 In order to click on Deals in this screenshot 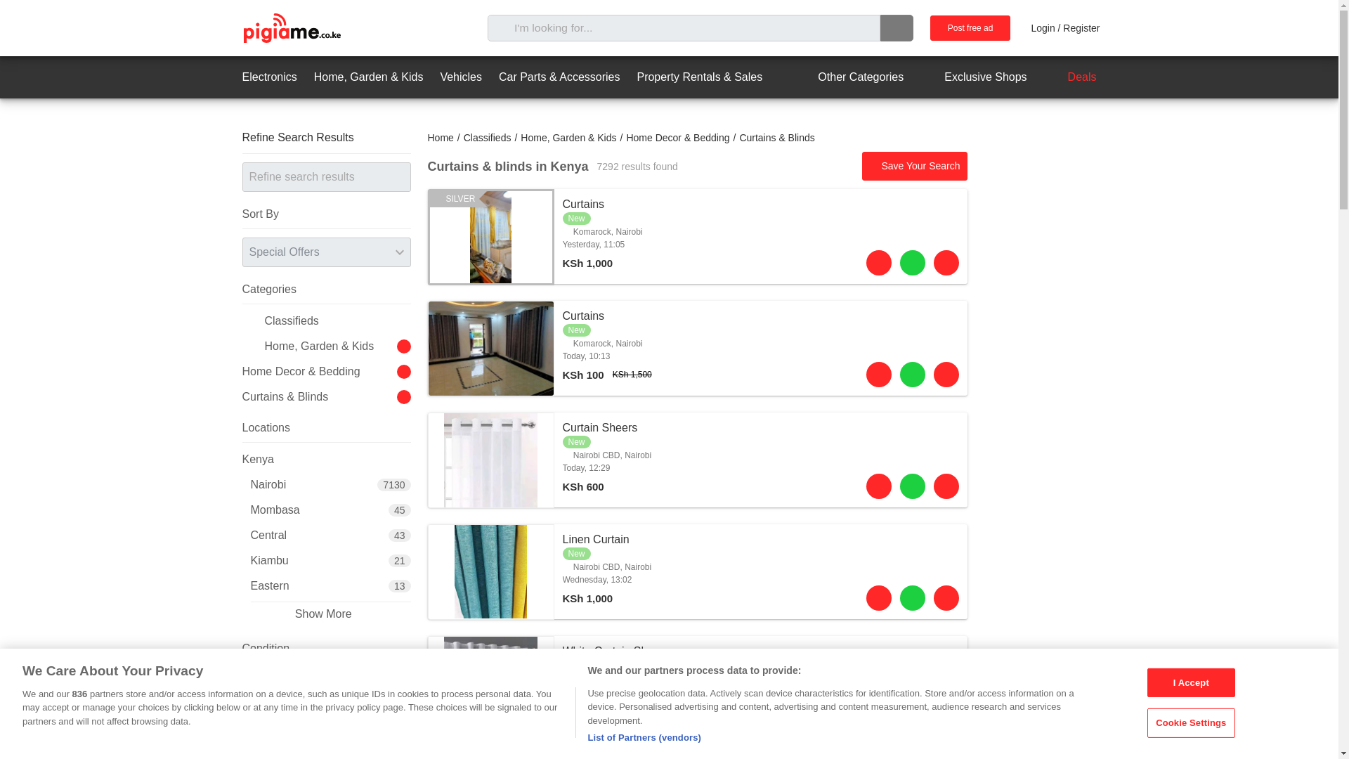, I will do `click(440, 138)`.